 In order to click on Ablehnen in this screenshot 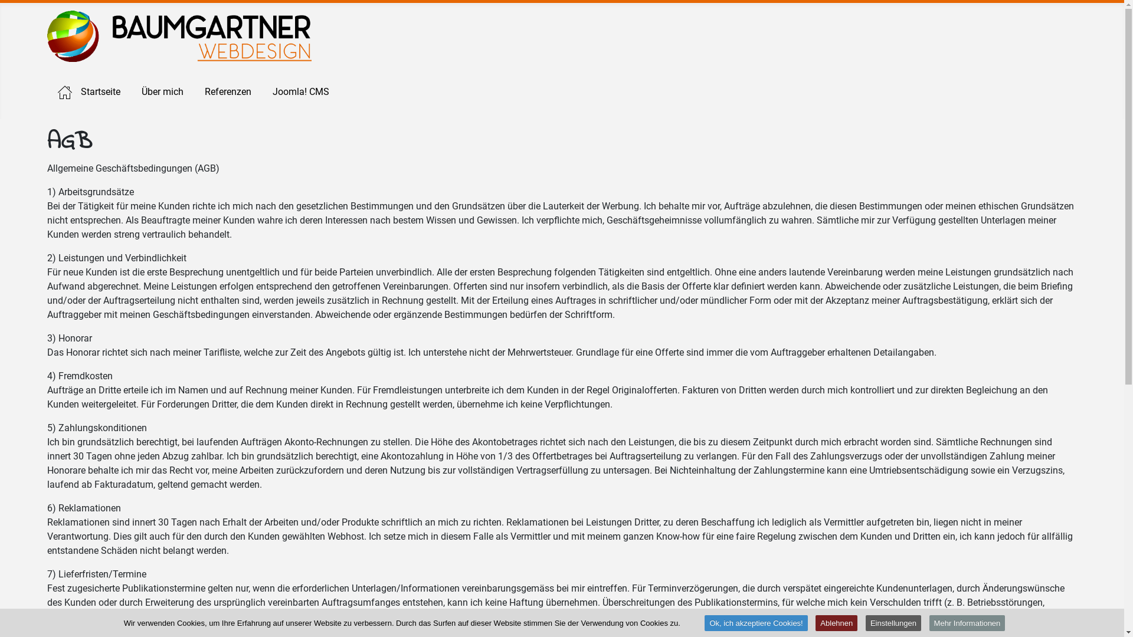, I will do `click(837, 623)`.